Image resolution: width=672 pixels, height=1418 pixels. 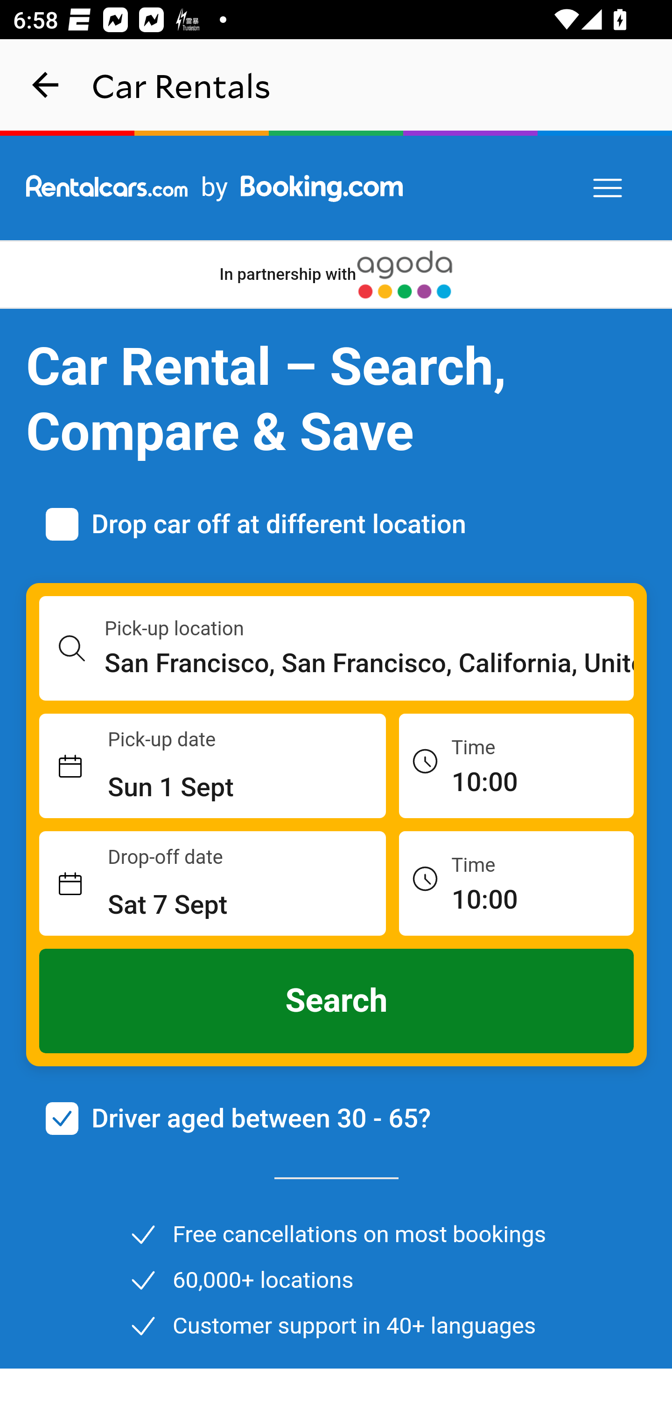 I want to click on navigation_button, so click(x=46, y=85).